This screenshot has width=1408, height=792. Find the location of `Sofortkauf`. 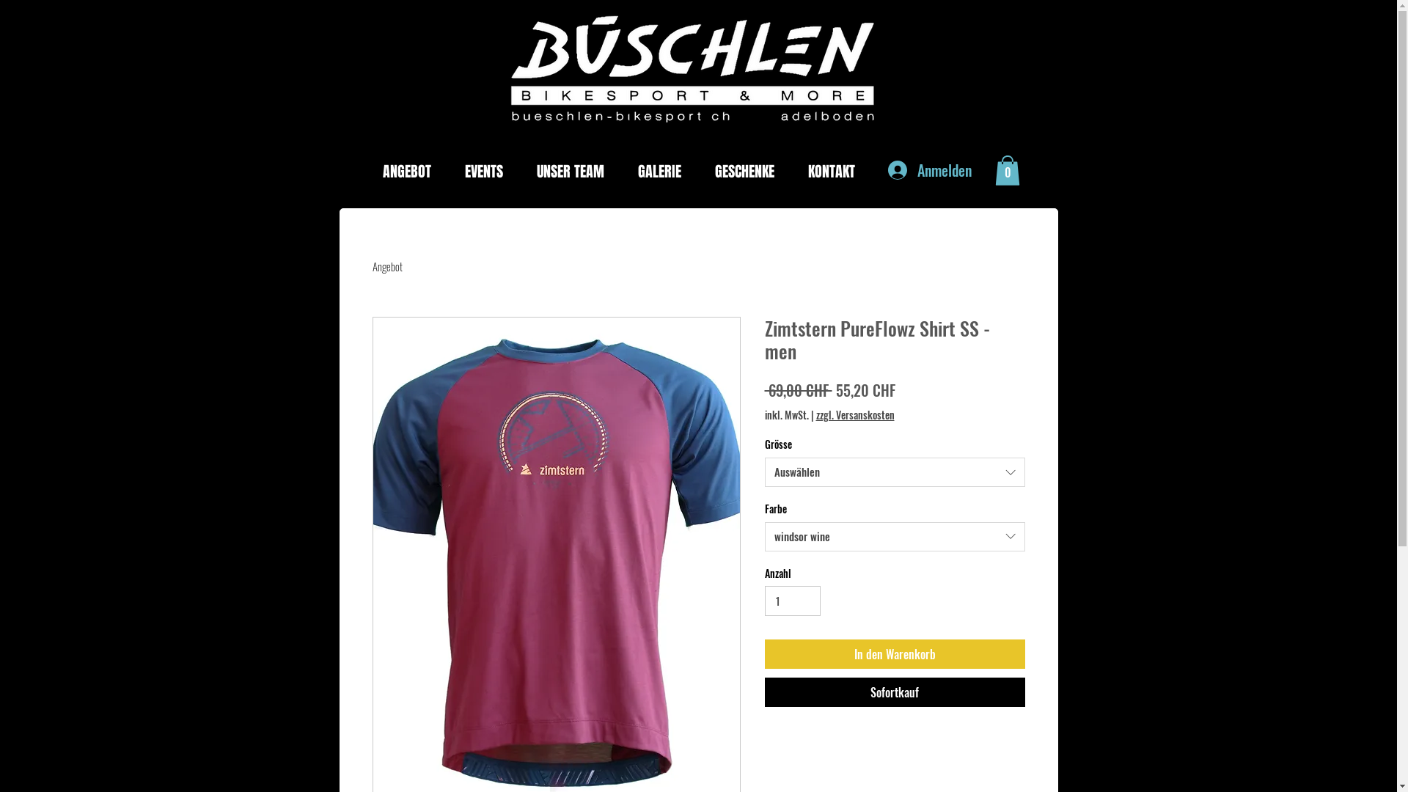

Sofortkauf is located at coordinates (895, 692).